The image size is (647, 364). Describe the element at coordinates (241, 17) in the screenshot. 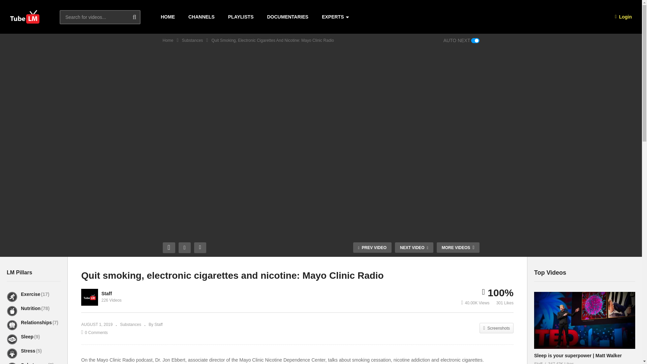

I see `PLAYLISTS` at that location.